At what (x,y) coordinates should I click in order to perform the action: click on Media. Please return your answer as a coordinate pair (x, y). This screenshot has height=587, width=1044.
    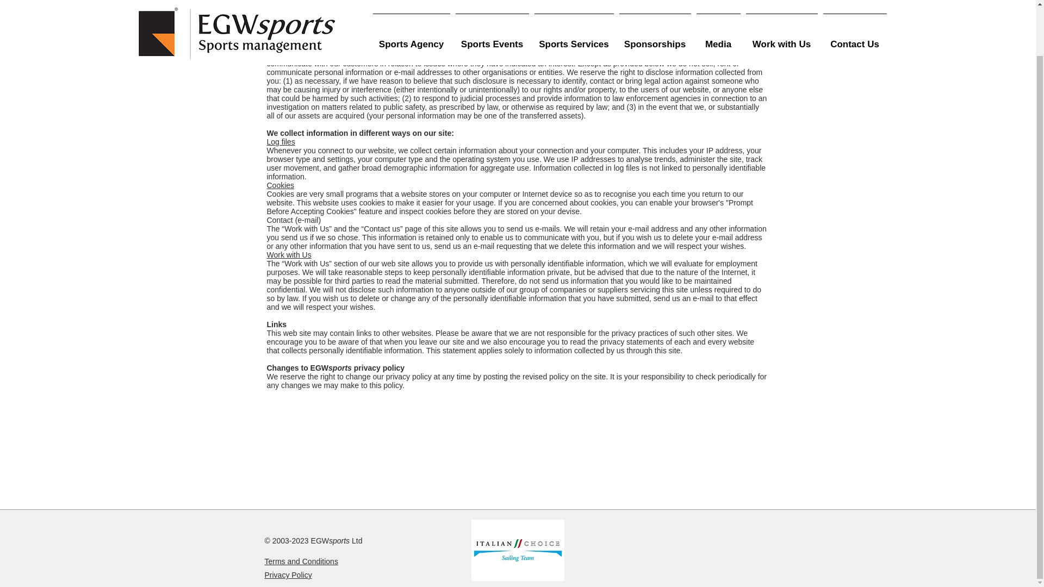
    Looking at the image, I should click on (719, 5).